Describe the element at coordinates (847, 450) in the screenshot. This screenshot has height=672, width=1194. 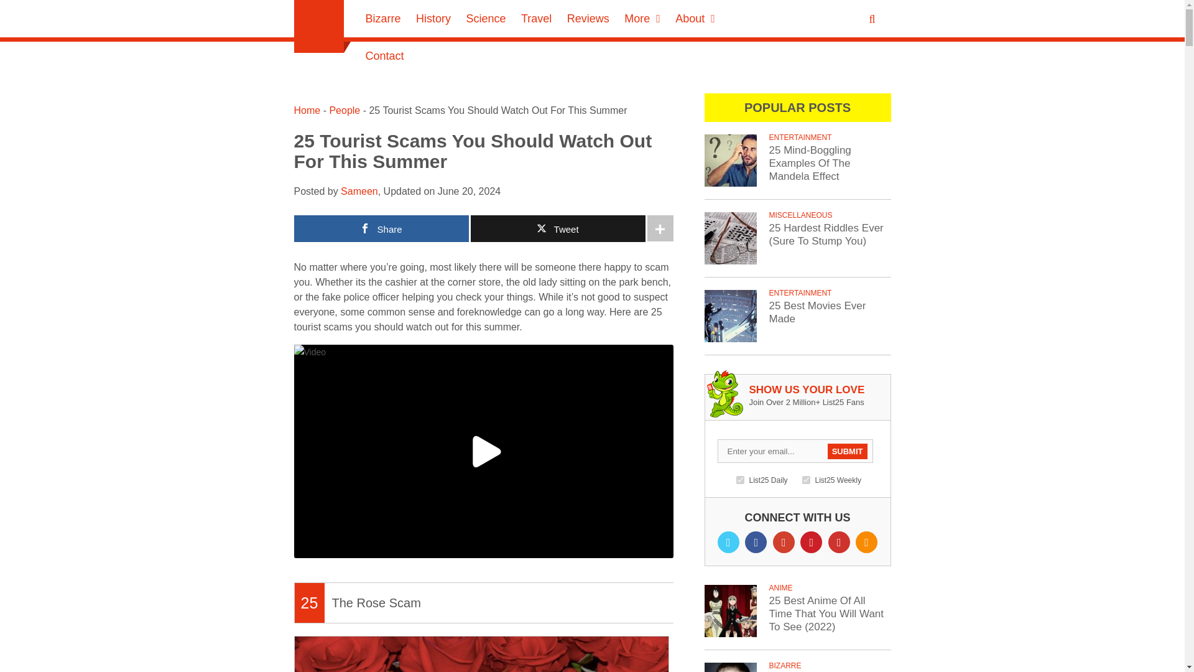
I see `Submit` at that location.